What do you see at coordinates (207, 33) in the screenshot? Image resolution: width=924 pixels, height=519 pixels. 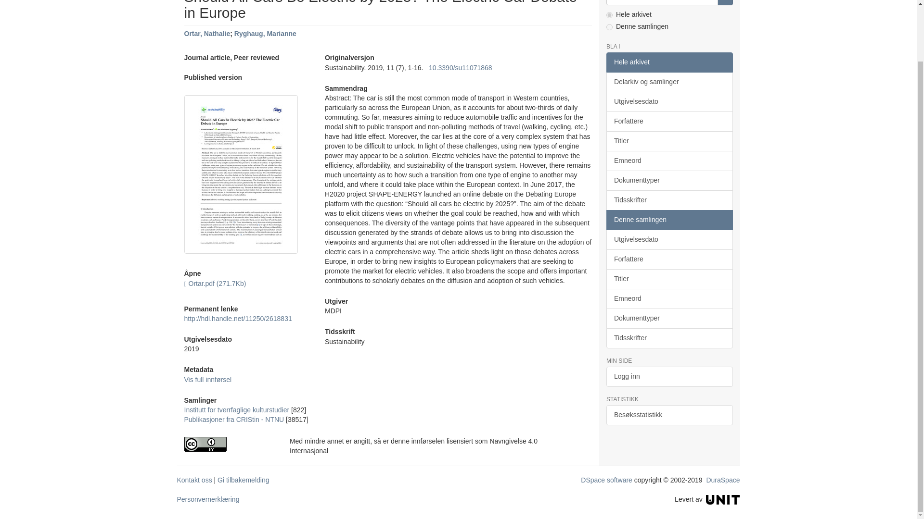 I see `Ortar, Nathalie` at bounding box center [207, 33].